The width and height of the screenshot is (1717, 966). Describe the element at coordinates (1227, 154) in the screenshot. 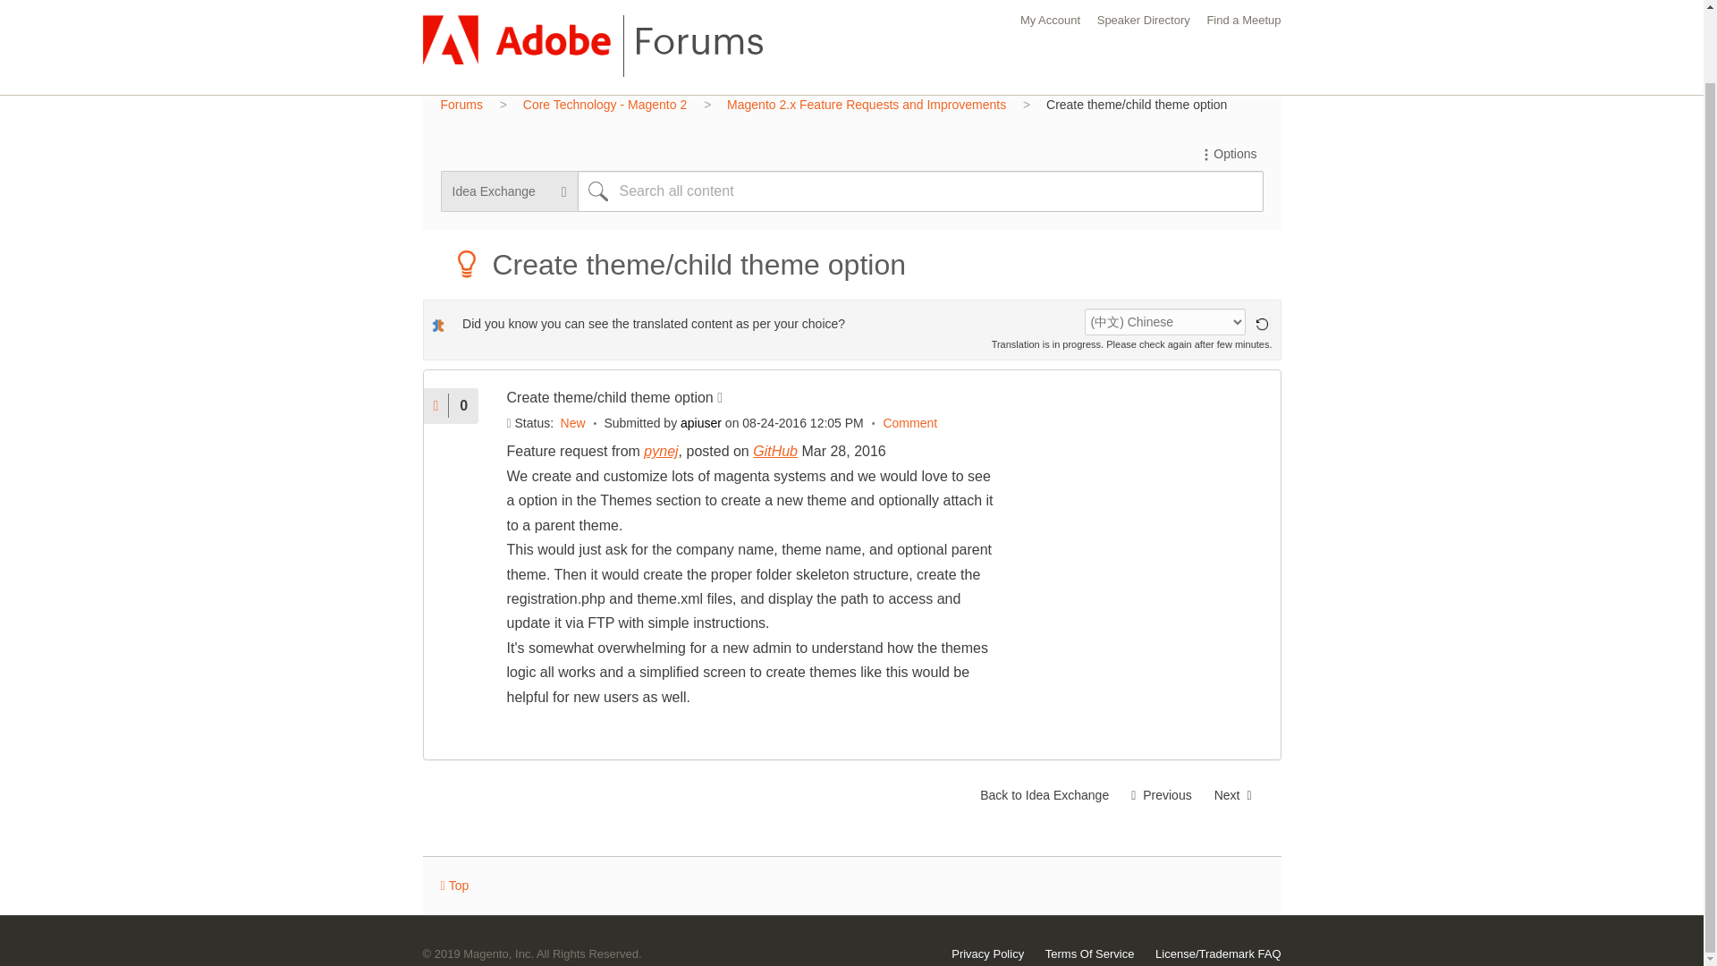

I see `Show option menu` at that location.